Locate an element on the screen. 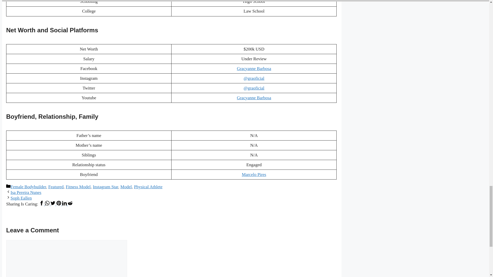 This screenshot has width=493, height=277. Featured is located at coordinates (56, 187).